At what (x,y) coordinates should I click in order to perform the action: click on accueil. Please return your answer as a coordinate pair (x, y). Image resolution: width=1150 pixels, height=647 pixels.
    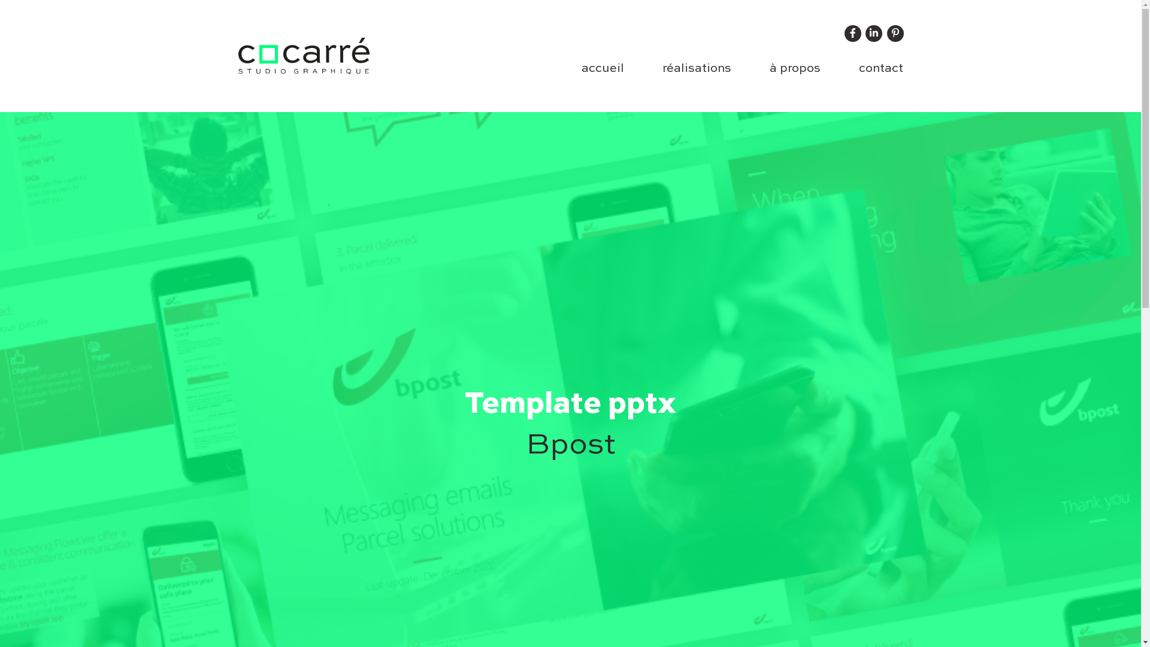
    Looking at the image, I should click on (603, 69).